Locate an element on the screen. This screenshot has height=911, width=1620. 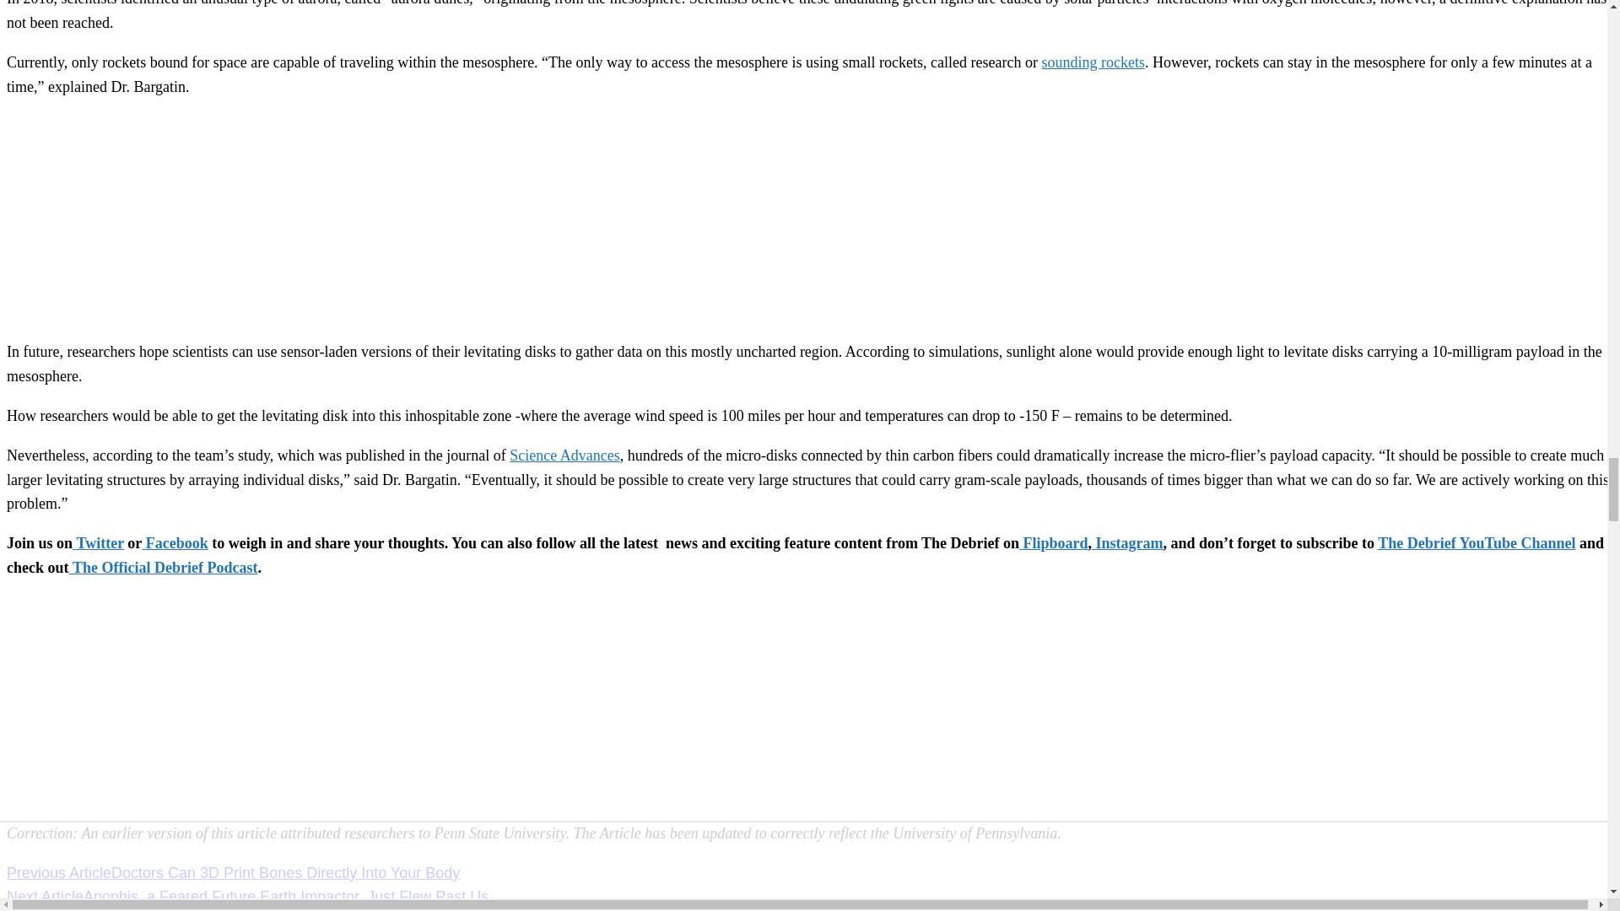
Previous Article is located at coordinates (59, 872).